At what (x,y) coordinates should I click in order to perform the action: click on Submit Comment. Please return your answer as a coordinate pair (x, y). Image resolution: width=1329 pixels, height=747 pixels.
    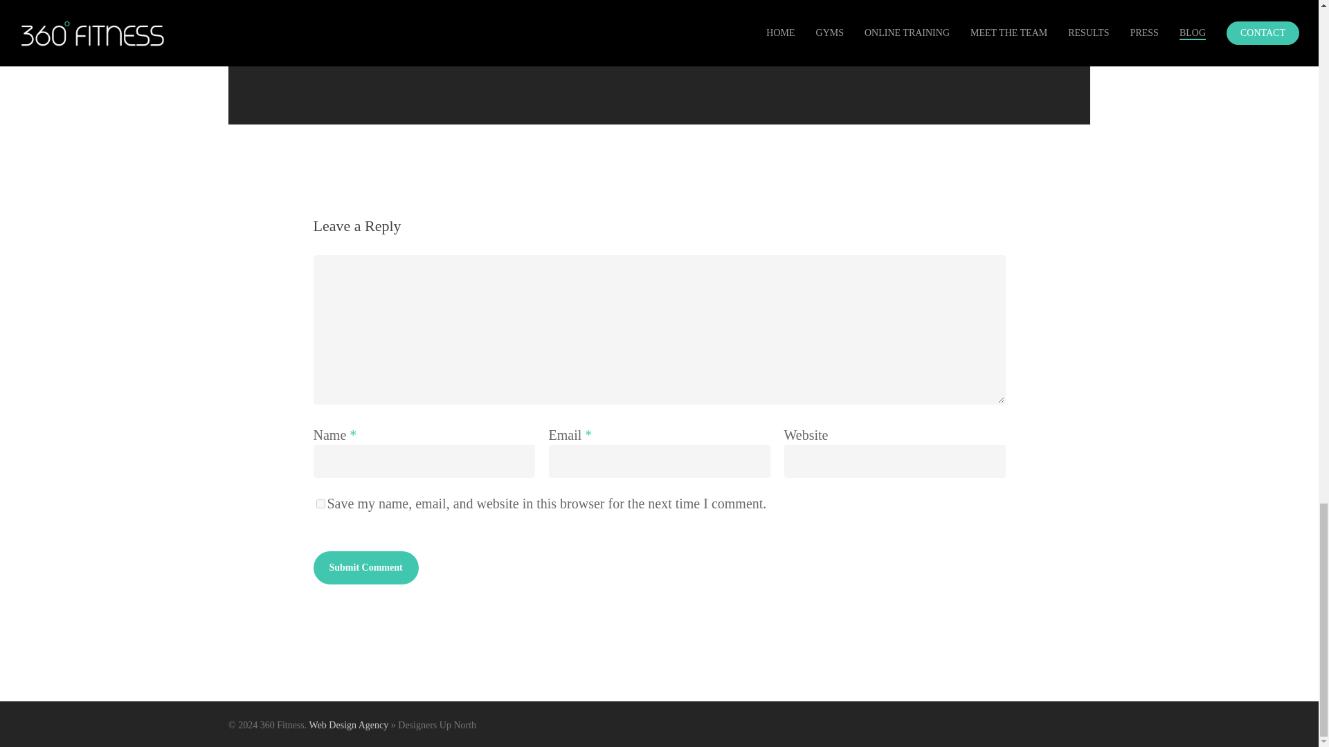
    Looking at the image, I should click on (365, 567).